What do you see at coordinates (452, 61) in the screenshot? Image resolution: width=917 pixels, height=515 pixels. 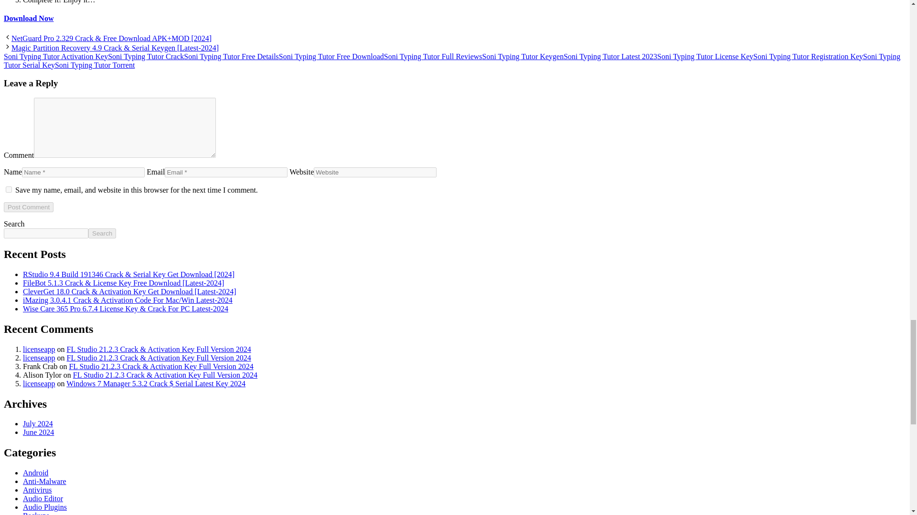 I see `Soni Typing Tutor Serial Key` at bounding box center [452, 61].